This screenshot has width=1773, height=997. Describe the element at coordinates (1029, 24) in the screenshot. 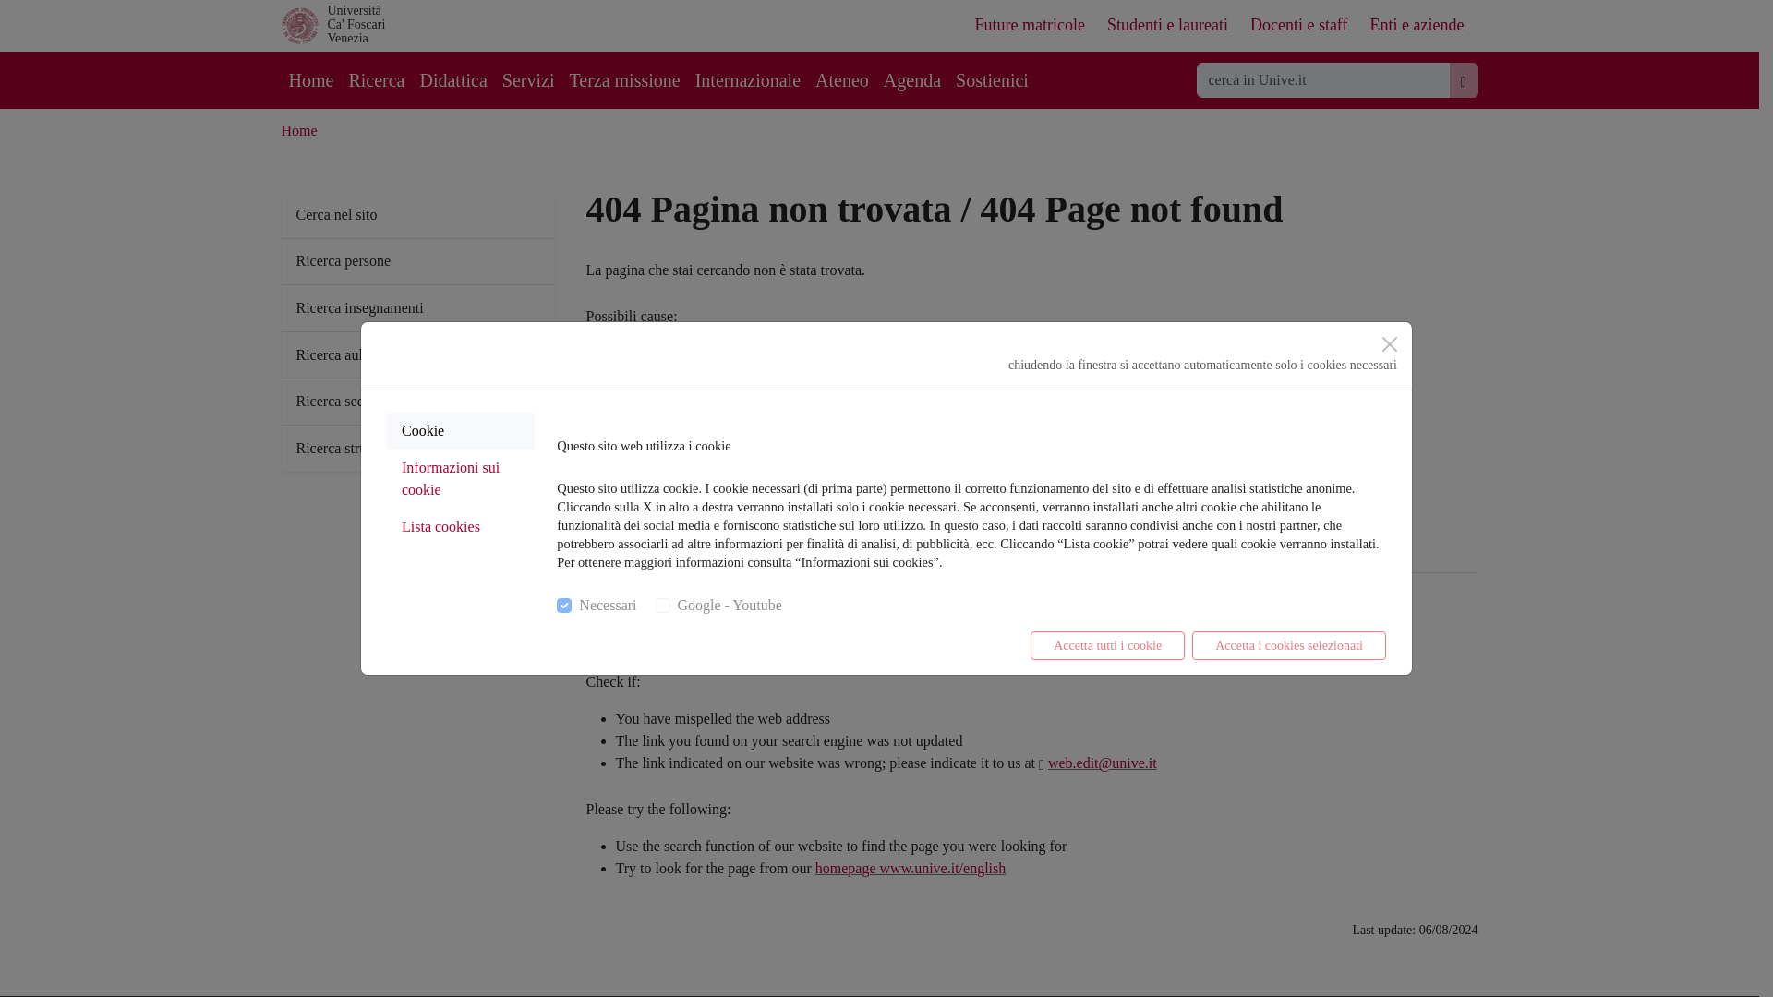

I see `Future matricole` at that location.